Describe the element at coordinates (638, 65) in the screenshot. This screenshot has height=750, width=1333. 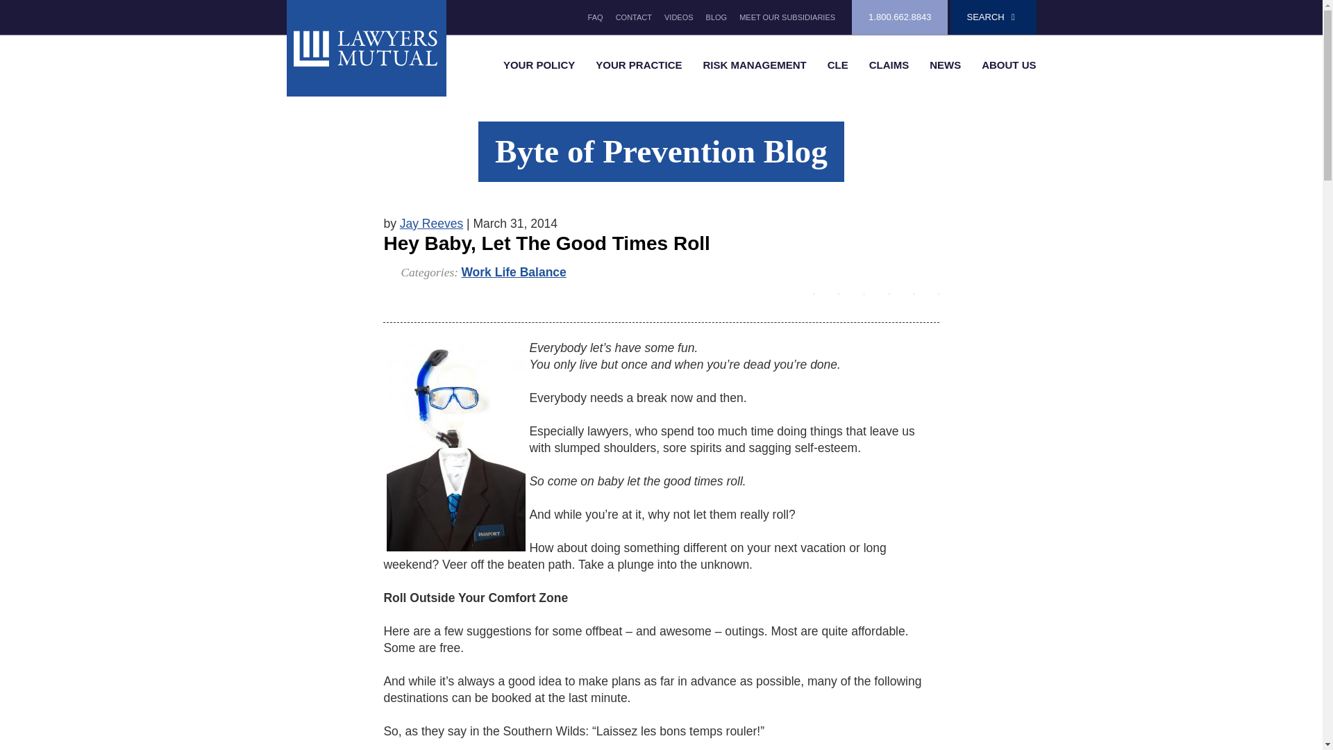
I see `YOUR PRACTICE` at that location.